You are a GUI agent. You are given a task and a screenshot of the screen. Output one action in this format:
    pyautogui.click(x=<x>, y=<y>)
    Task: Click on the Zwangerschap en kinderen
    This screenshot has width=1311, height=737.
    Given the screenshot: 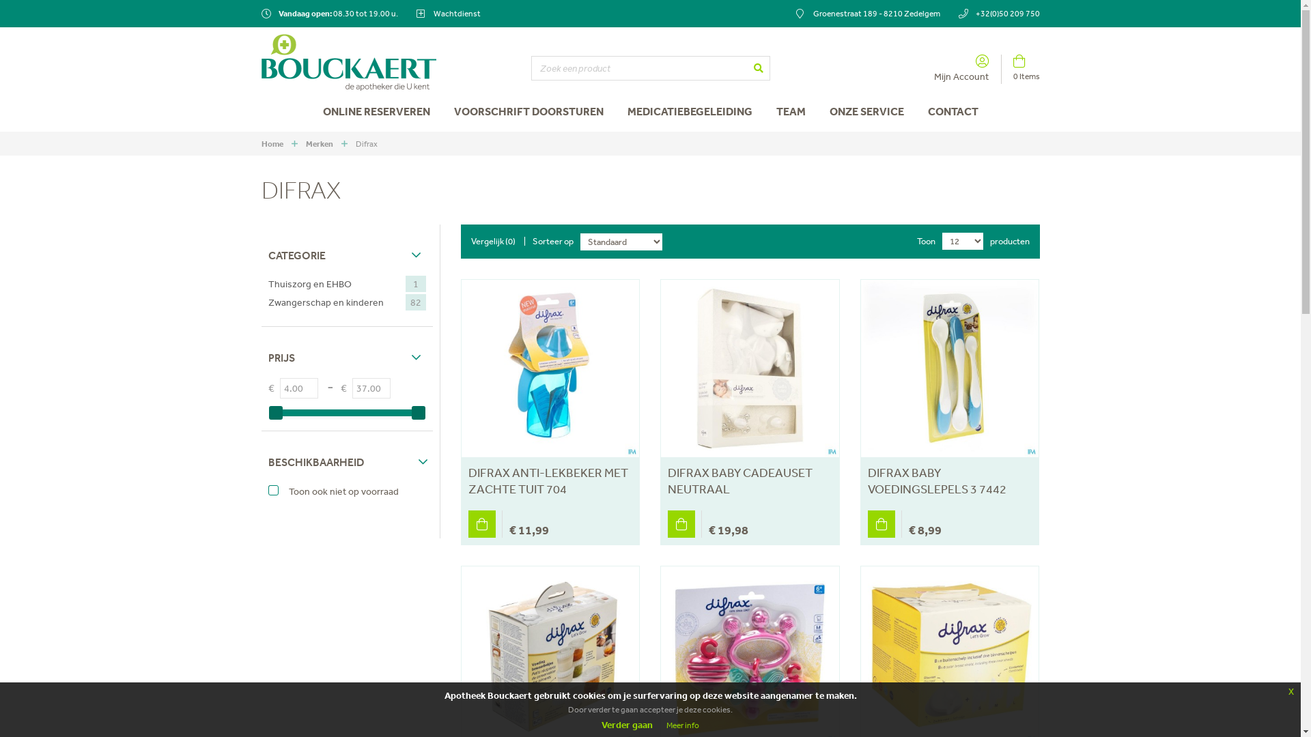 What is the action you would take?
    pyautogui.click(x=339, y=302)
    